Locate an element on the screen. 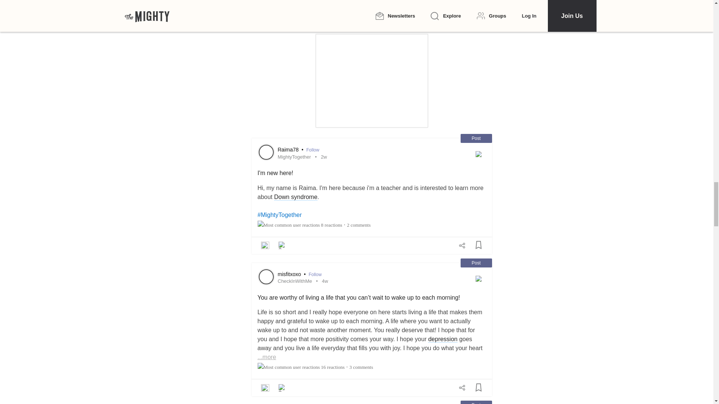 The image size is (719, 404). Down syndrome is located at coordinates (296, 197).